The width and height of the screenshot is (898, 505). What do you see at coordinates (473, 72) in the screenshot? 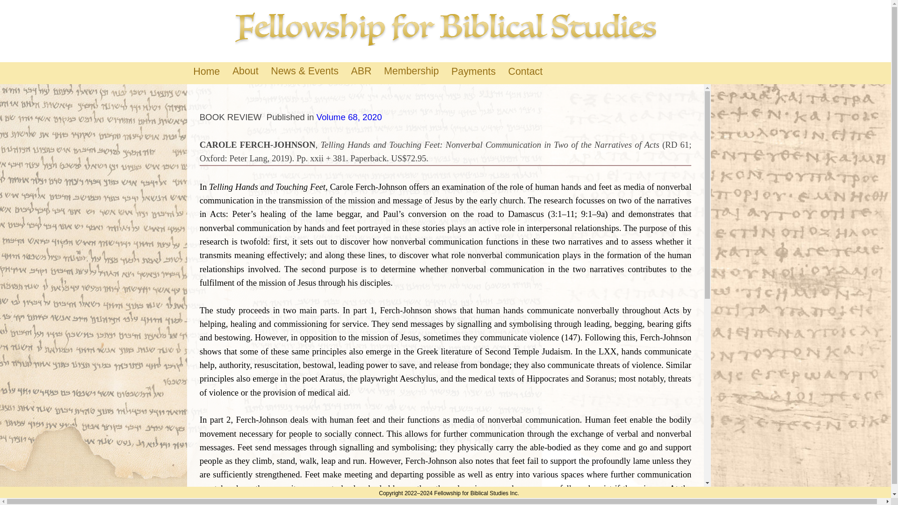
I see `Payments` at bounding box center [473, 72].